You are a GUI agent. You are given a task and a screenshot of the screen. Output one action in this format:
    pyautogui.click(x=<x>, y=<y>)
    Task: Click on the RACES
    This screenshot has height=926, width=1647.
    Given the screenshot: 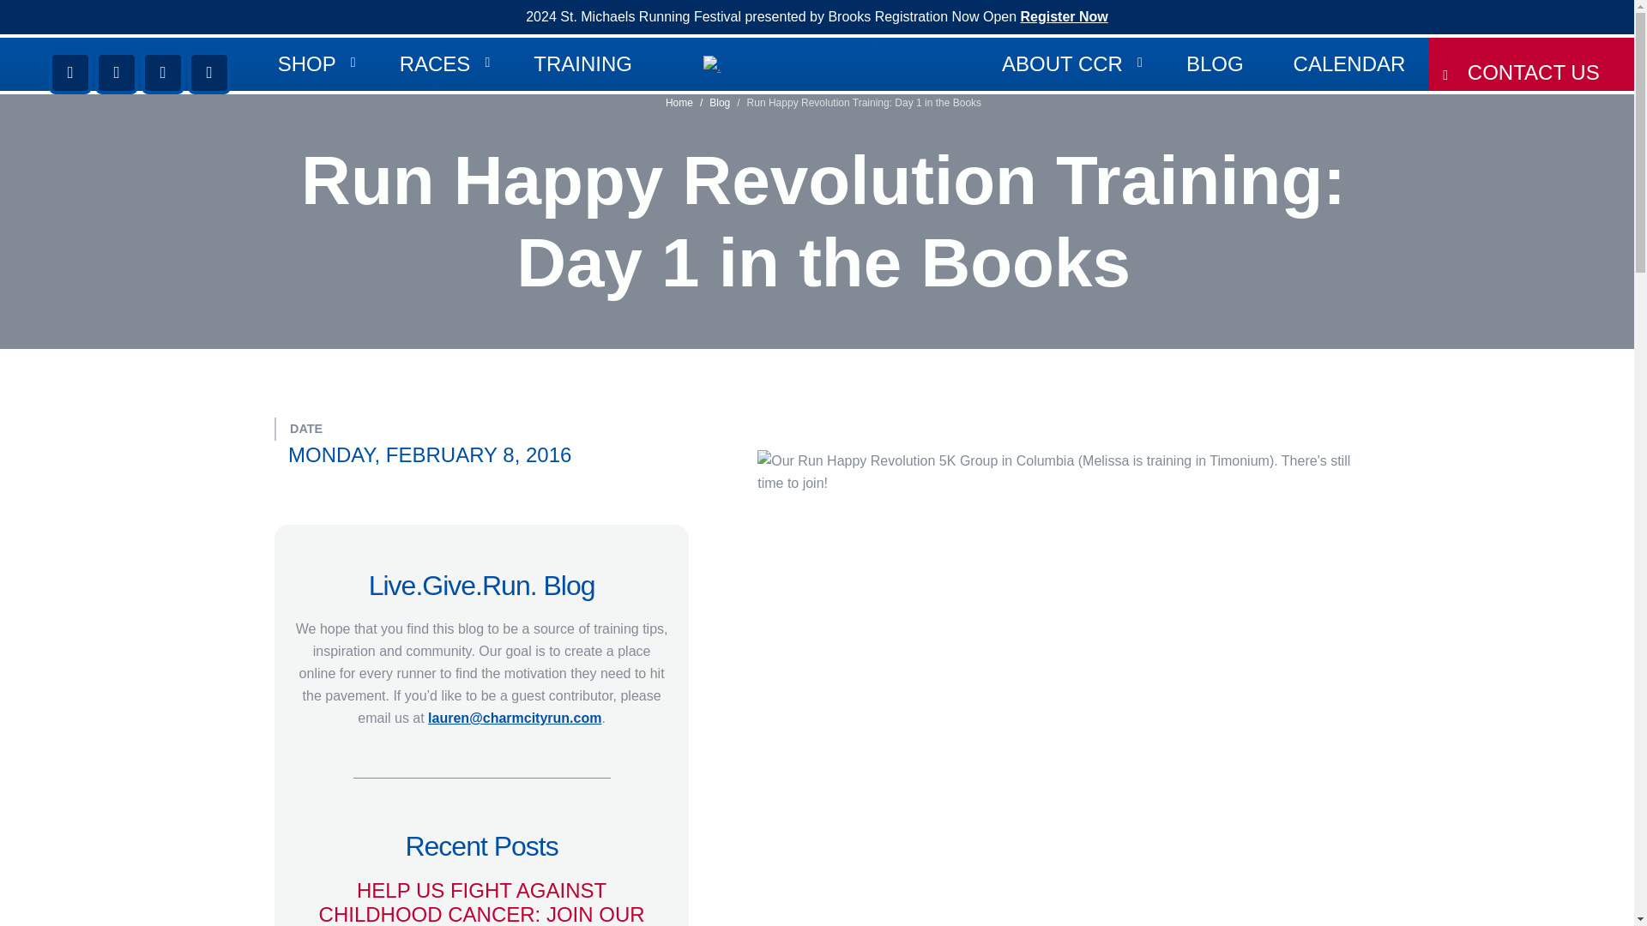 What is the action you would take?
    pyautogui.click(x=442, y=63)
    